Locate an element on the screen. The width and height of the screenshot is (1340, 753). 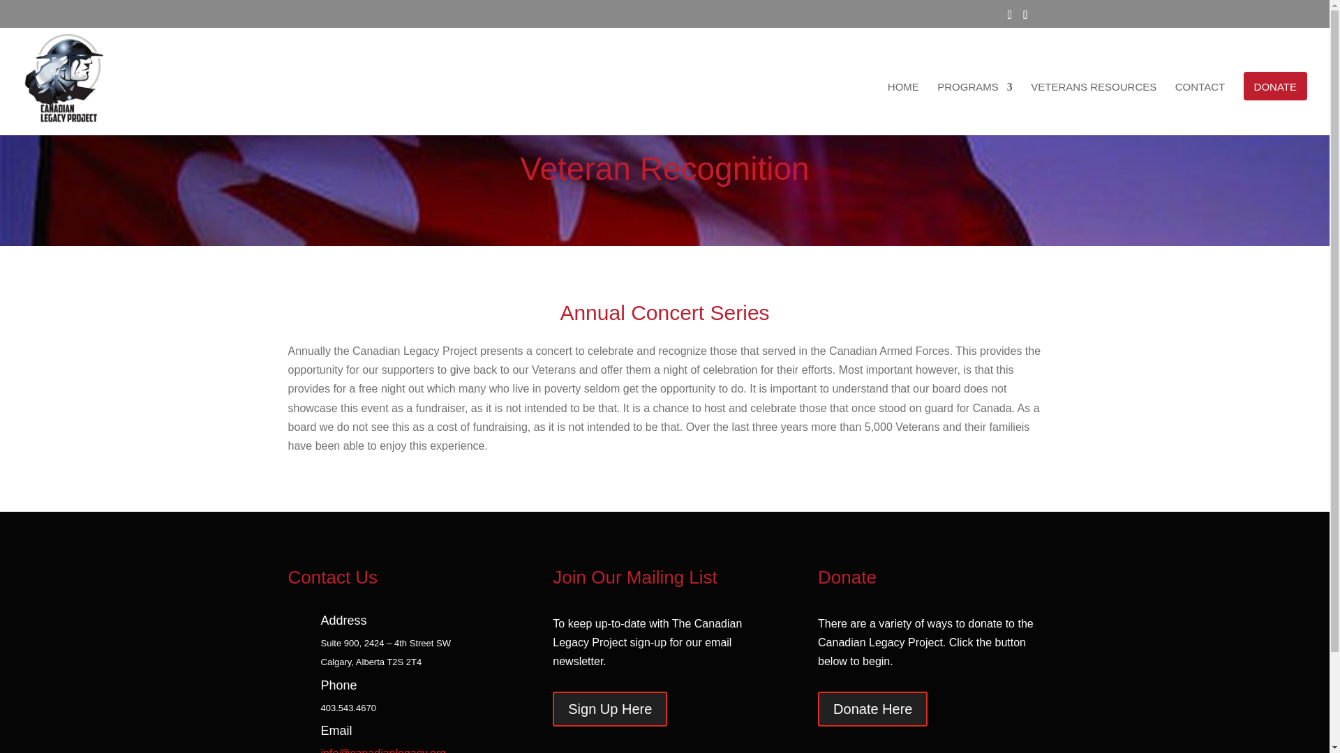
DONATE is located at coordinates (1275, 85).